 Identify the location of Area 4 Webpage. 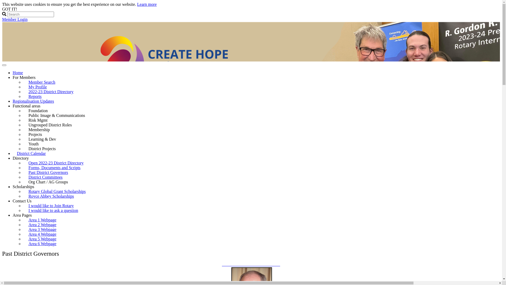
(42, 234).